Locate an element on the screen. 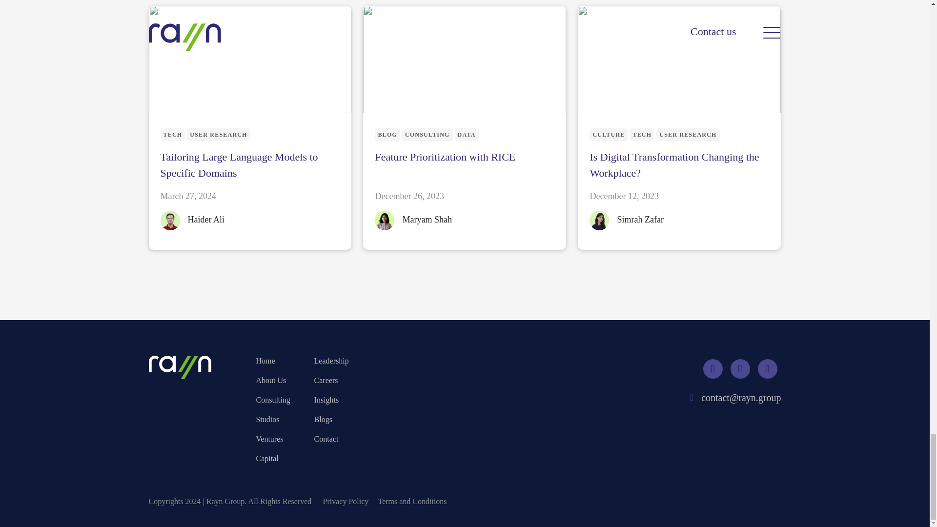 Image resolution: width=937 pixels, height=527 pixels. Home is located at coordinates (273, 361).